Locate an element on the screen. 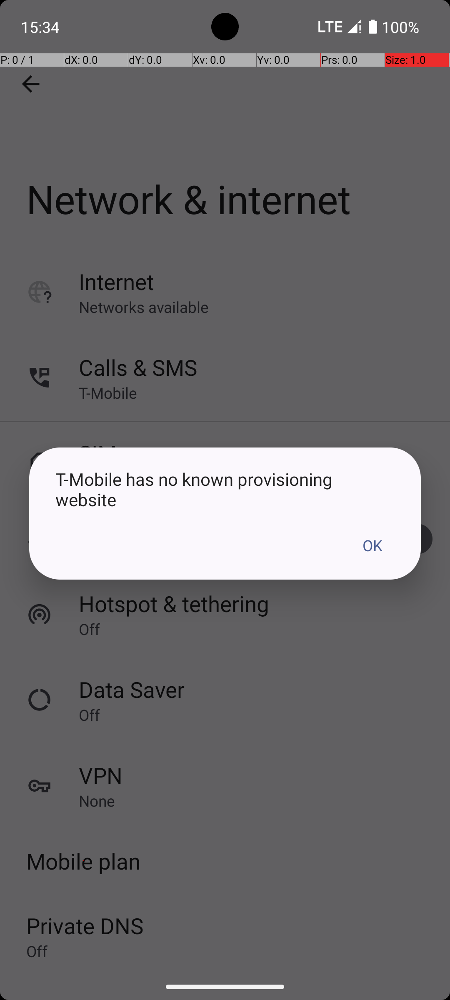  T-Mobile has no known provisioning website is located at coordinates (225, 489).